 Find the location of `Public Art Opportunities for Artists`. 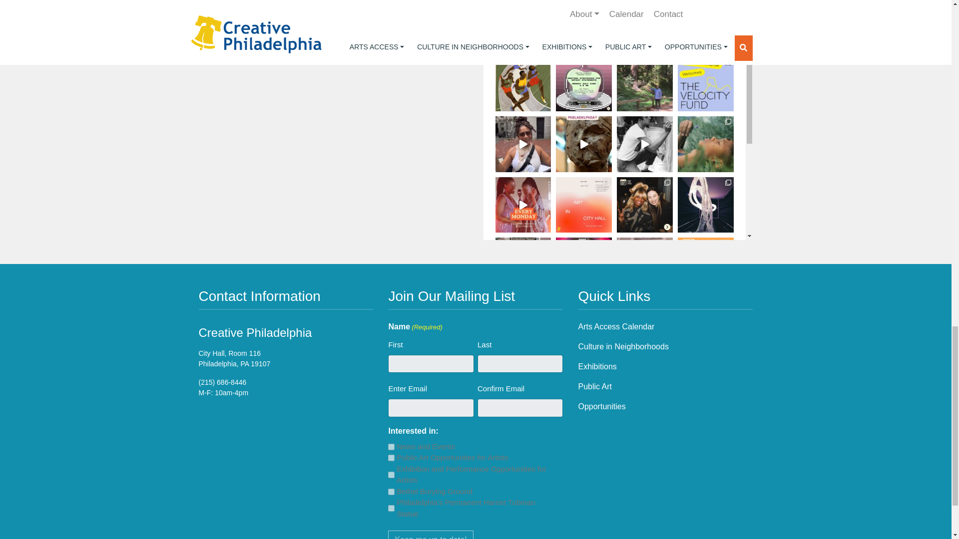

Public Art Opportunities for Artists is located at coordinates (391, 458).